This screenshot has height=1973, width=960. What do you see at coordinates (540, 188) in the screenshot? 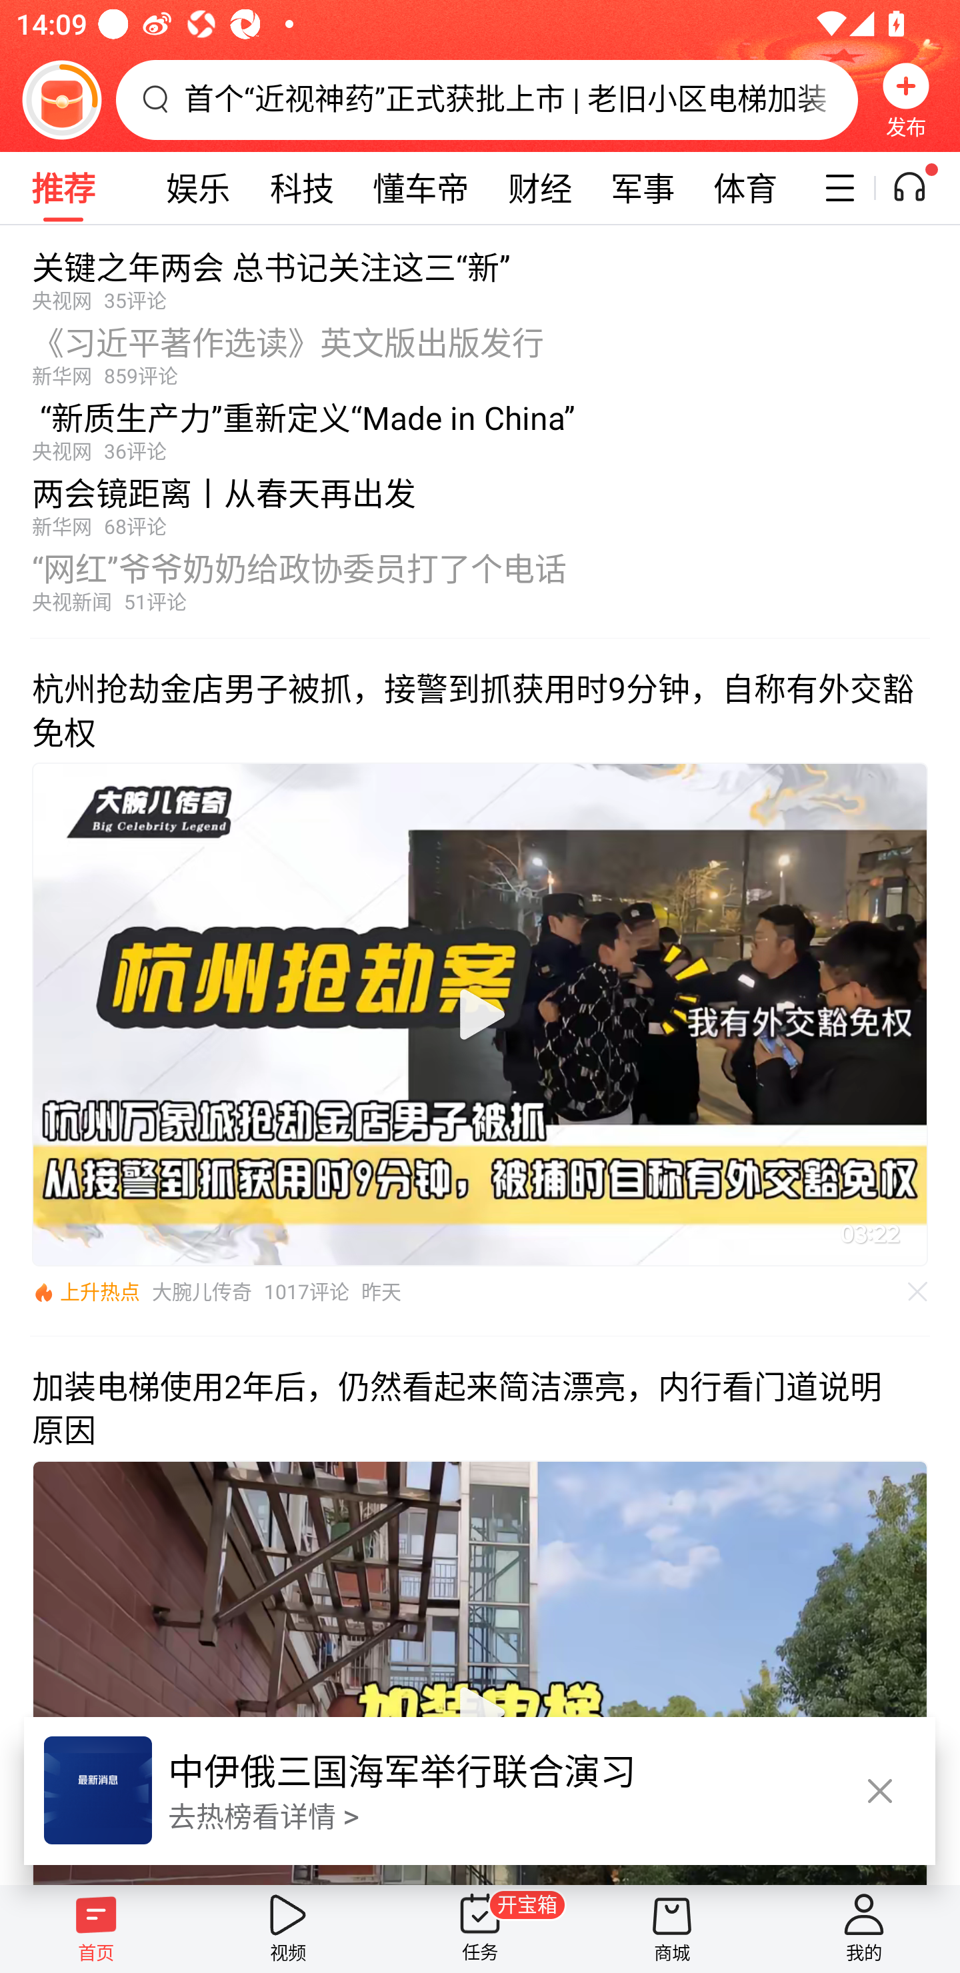
I see `财经` at bounding box center [540, 188].